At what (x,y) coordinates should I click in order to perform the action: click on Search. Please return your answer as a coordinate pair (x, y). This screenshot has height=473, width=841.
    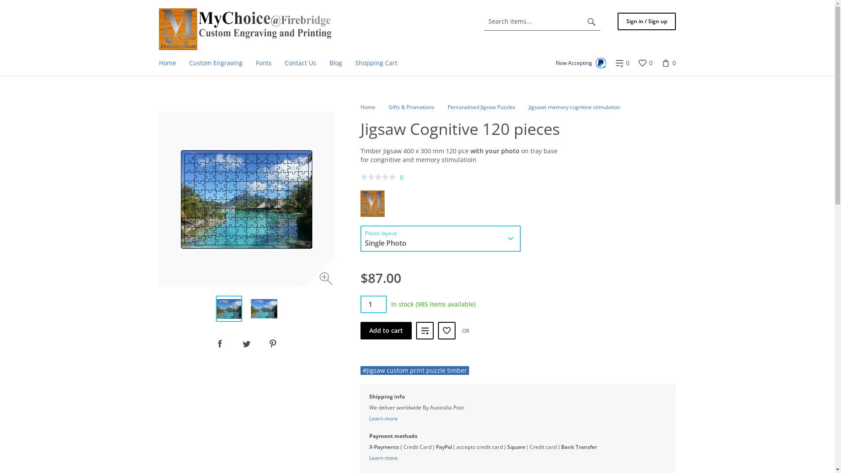
    Looking at the image, I should click on (591, 21).